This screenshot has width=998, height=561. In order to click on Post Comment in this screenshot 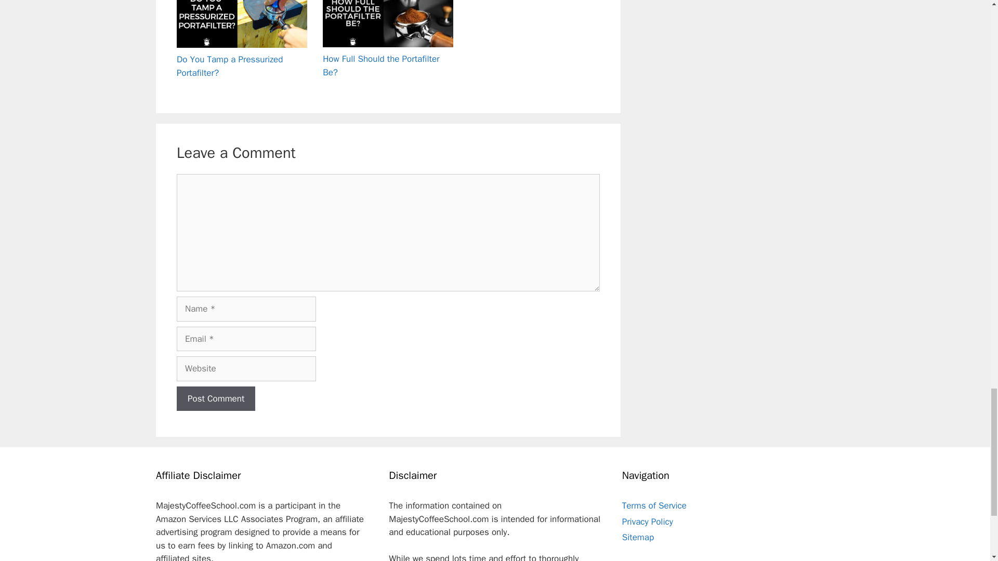, I will do `click(216, 399)`.